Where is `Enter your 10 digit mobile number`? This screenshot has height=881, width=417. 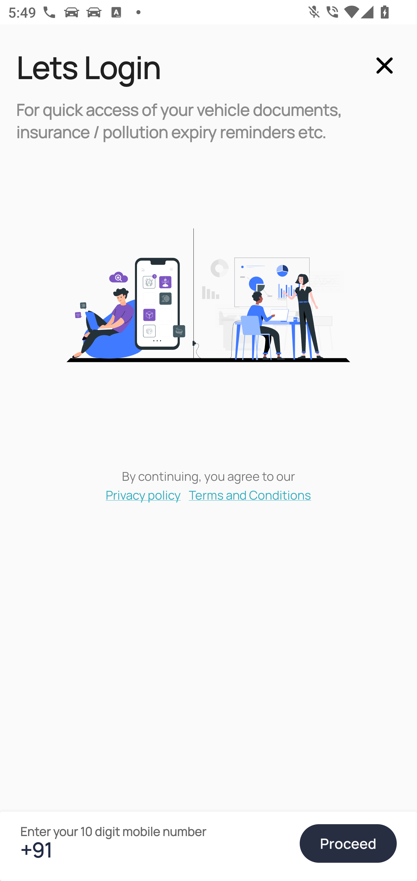 Enter your 10 digit mobile number is located at coordinates (155, 850).